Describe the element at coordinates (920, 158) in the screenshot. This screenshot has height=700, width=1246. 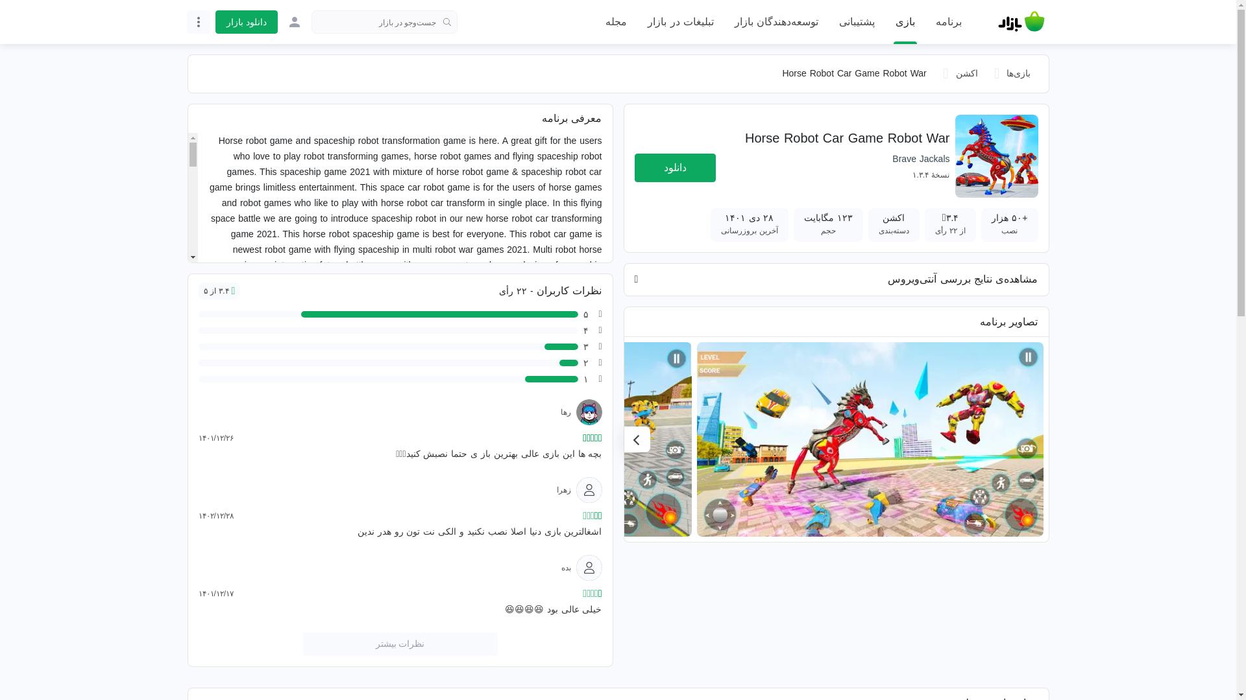
I see `Brave Jackals` at that location.